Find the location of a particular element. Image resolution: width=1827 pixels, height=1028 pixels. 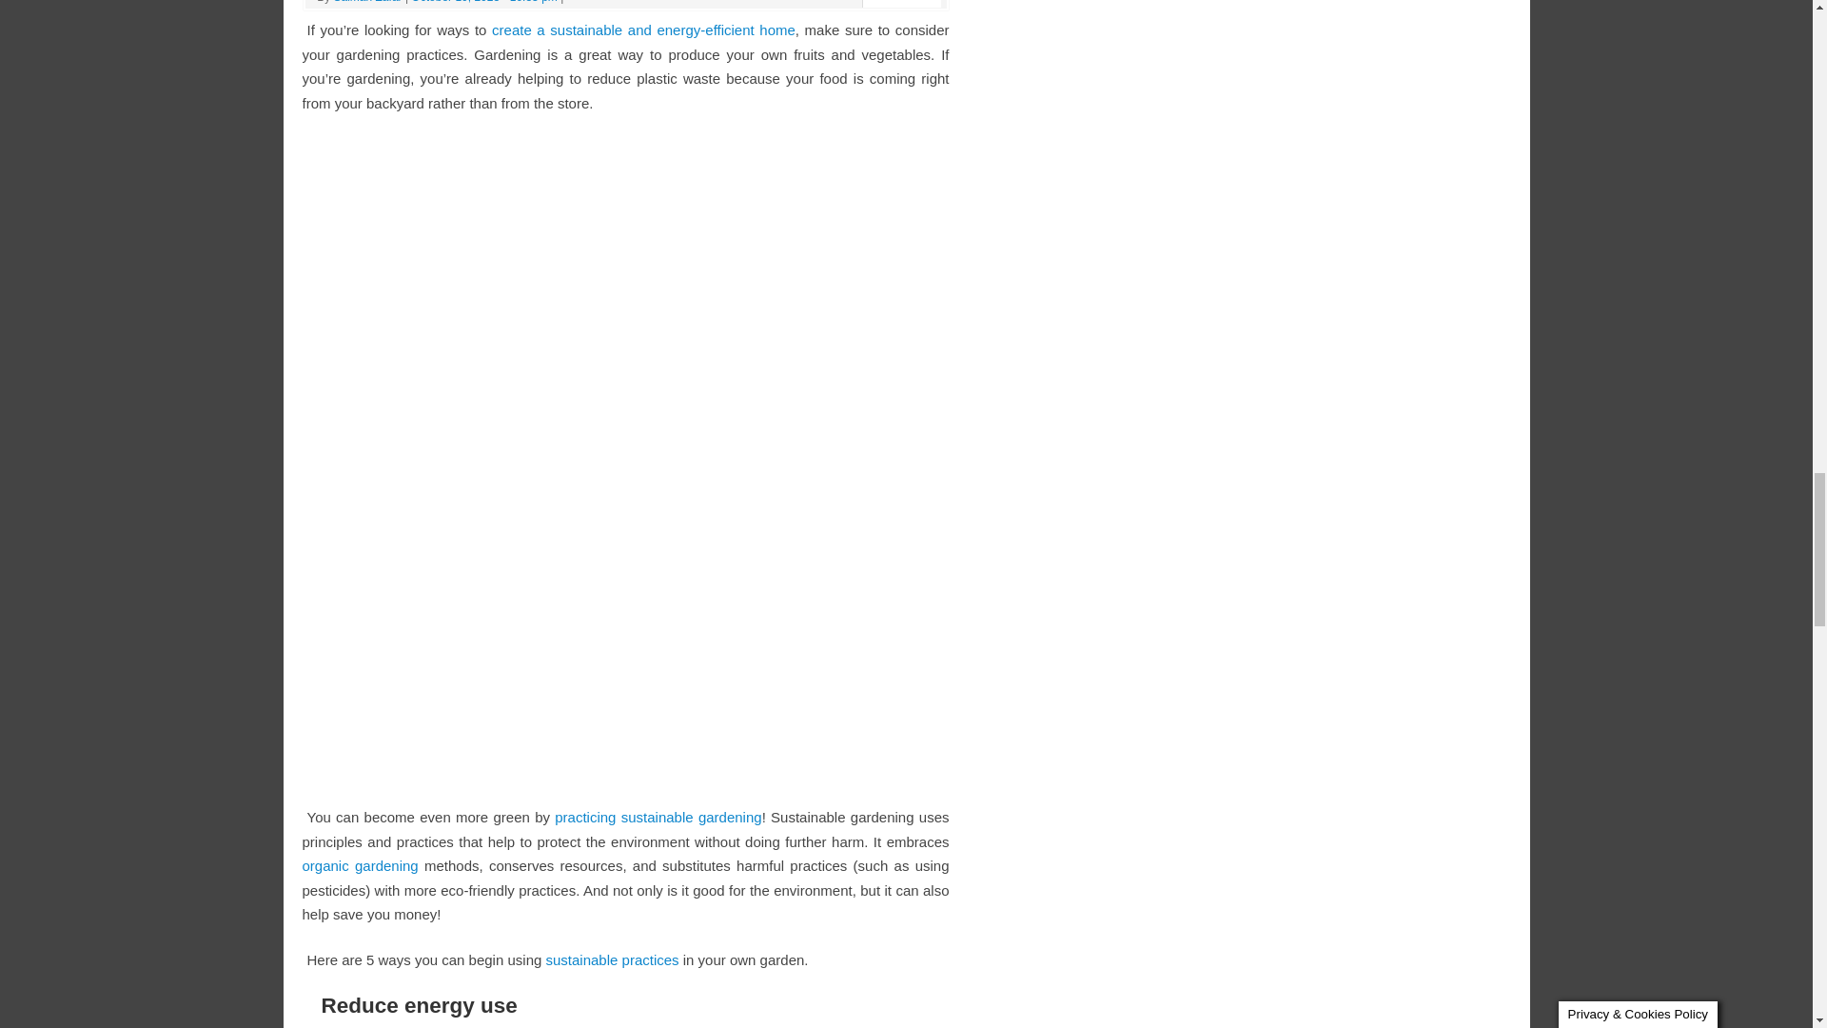

Salman Zafar is located at coordinates (367, 2).